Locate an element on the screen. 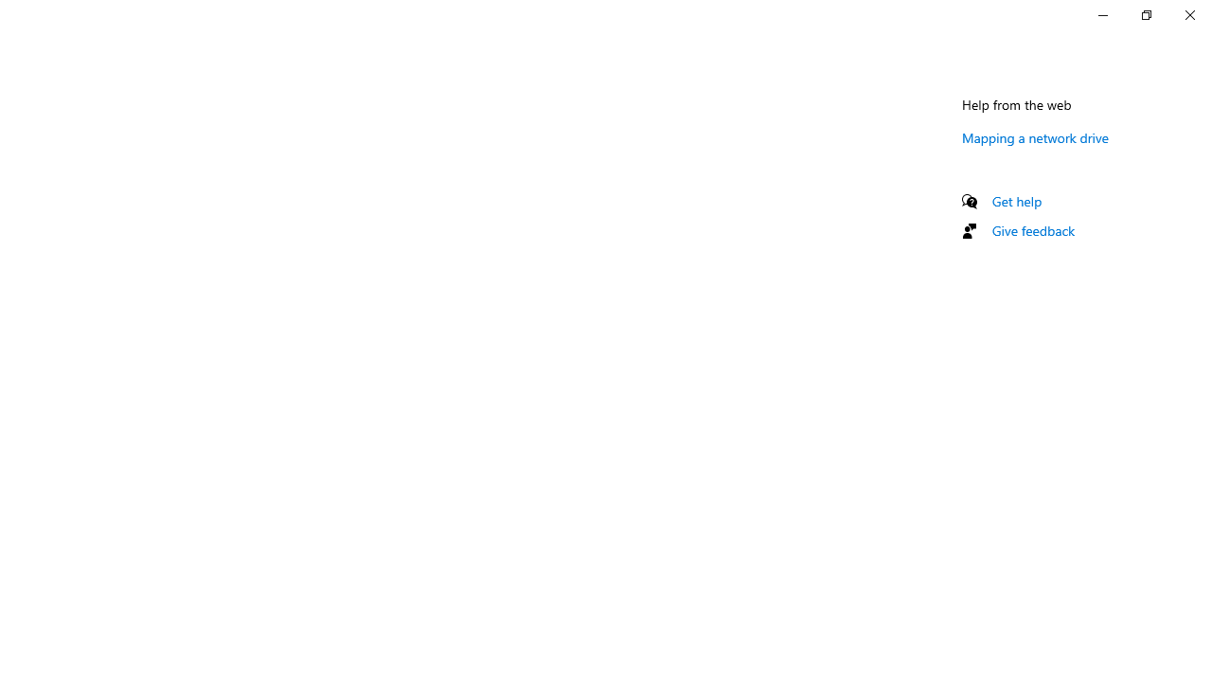 The width and height of the screenshot is (1212, 682). Close Settings is located at coordinates (1189, 15).